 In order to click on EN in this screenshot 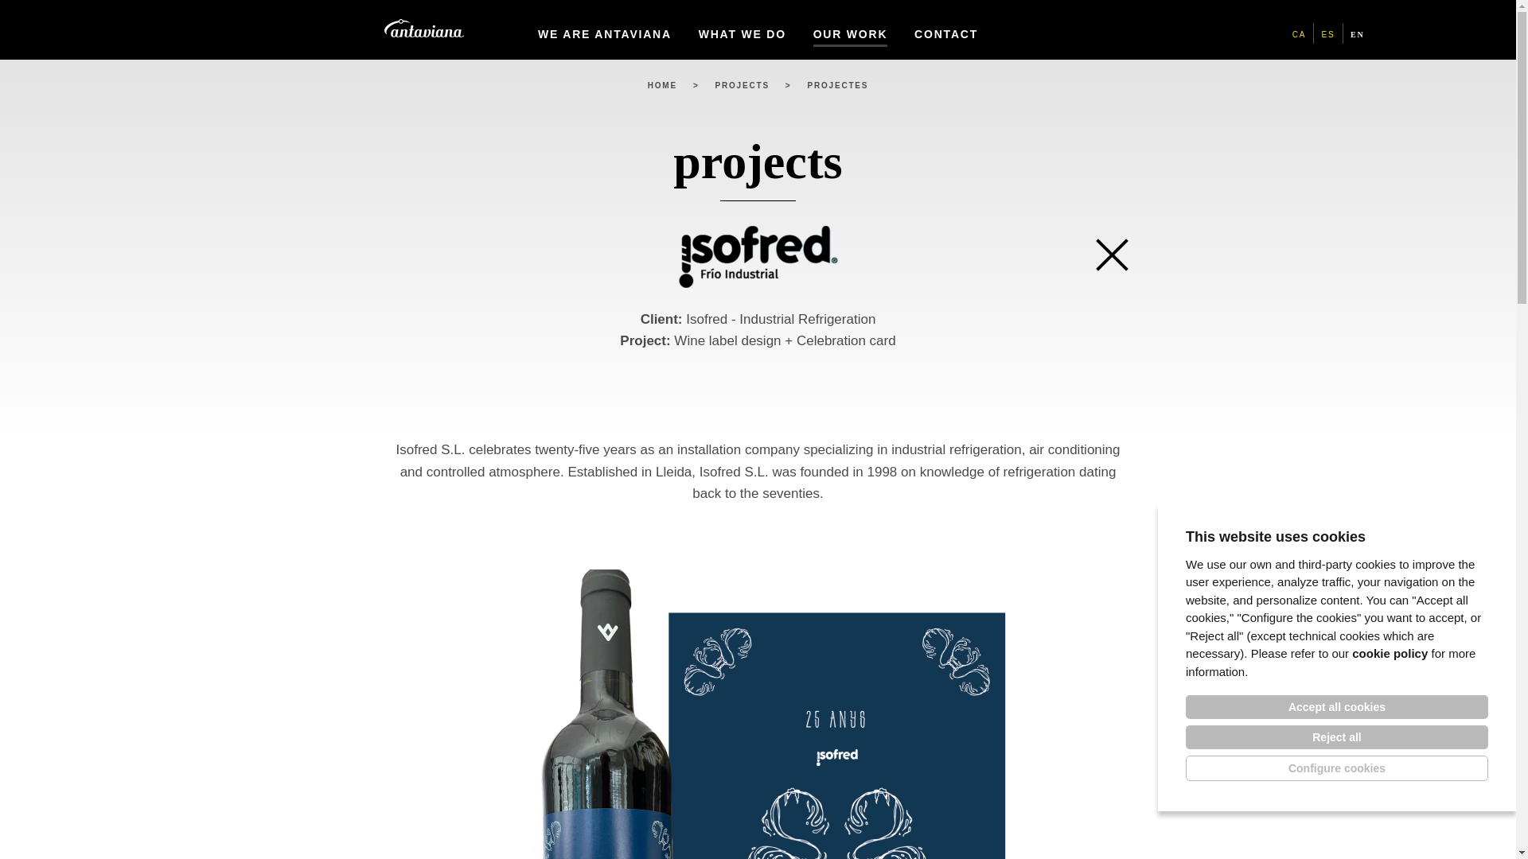, I will do `click(1358, 33)`.